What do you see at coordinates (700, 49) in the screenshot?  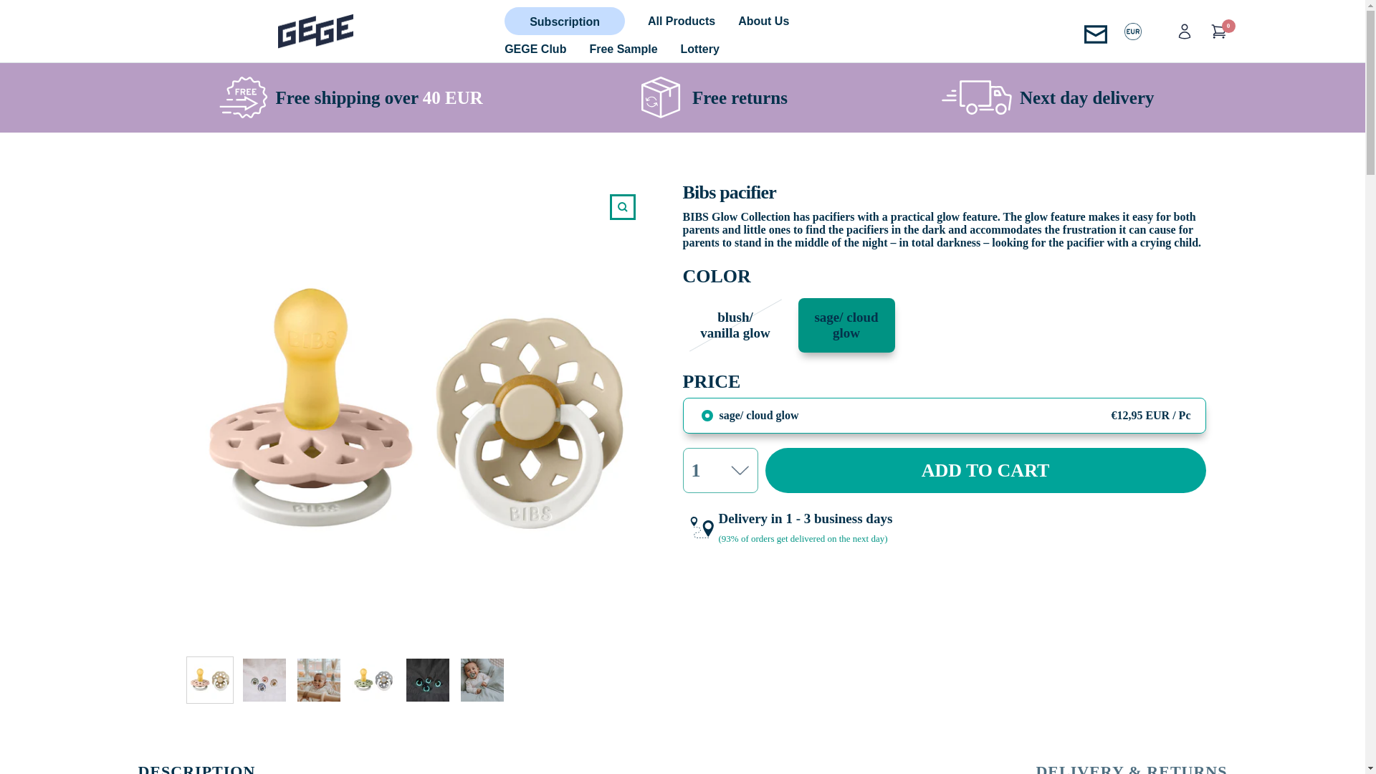 I see `Lottery` at bounding box center [700, 49].